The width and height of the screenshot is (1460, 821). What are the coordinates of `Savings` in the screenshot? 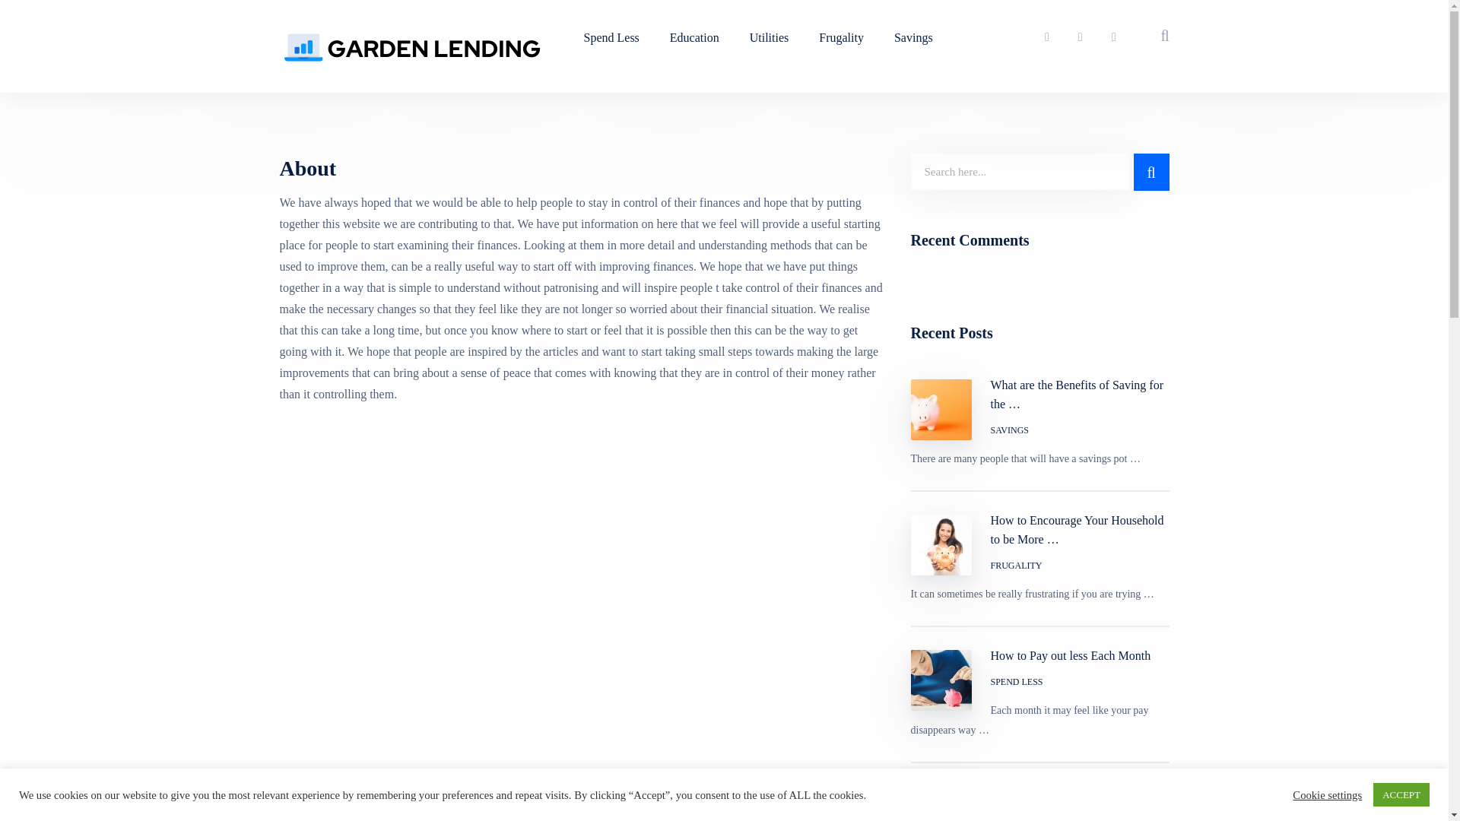 It's located at (912, 38).